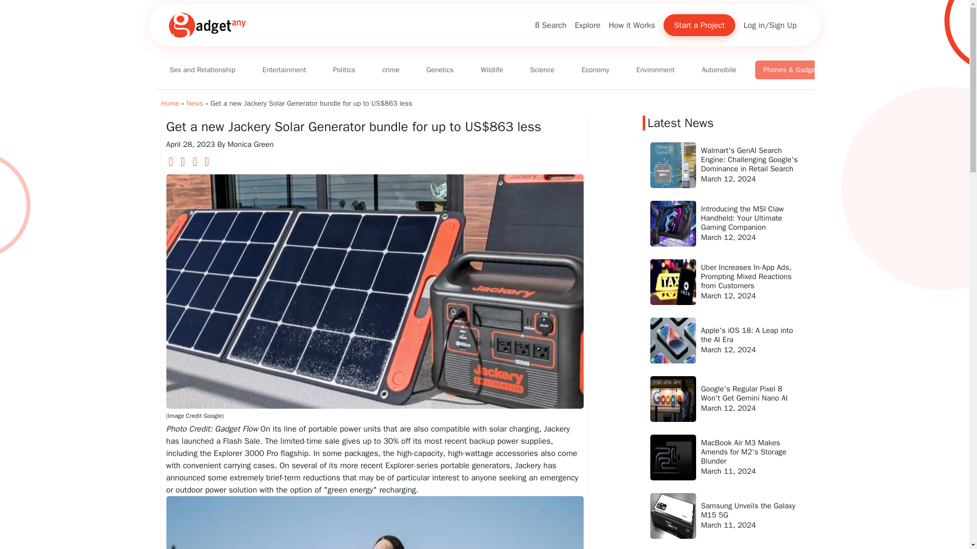 The image size is (977, 549). What do you see at coordinates (391, 69) in the screenshot?
I see `crime` at bounding box center [391, 69].